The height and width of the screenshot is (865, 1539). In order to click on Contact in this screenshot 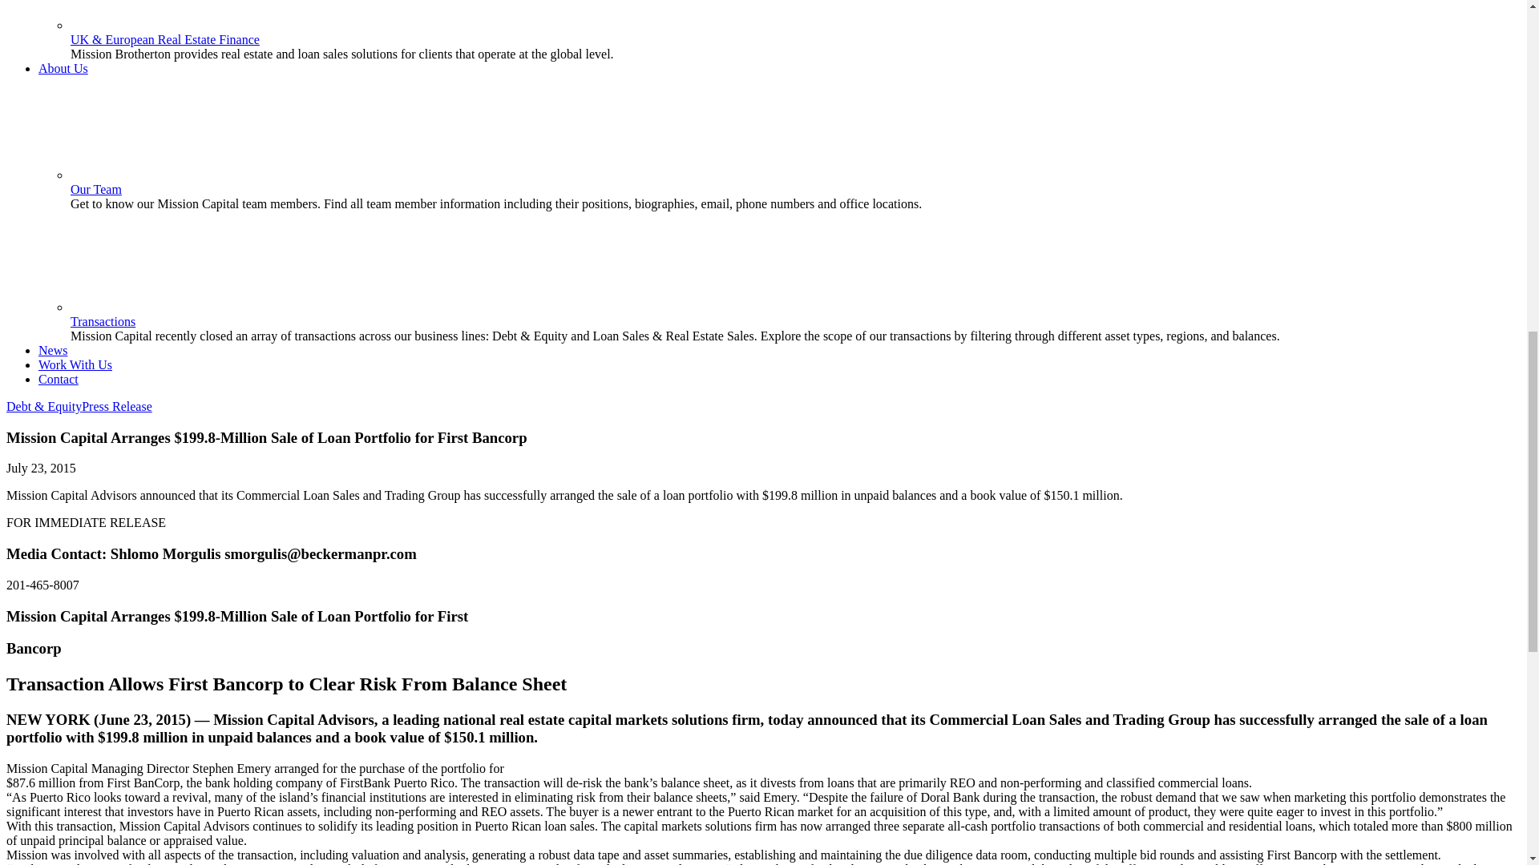, I will do `click(58, 379)`.